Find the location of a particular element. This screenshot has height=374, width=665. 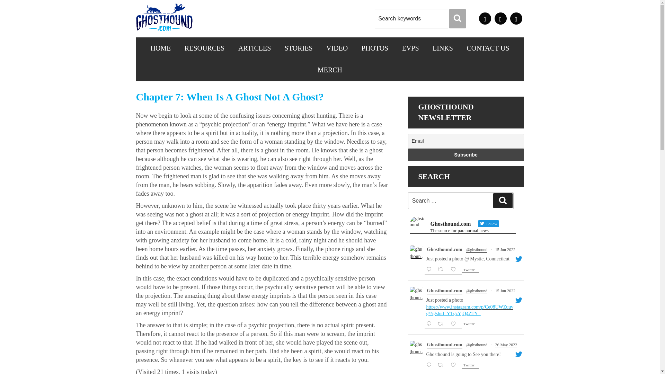

Twitter 1537061352434307072 is located at coordinates (470, 270).